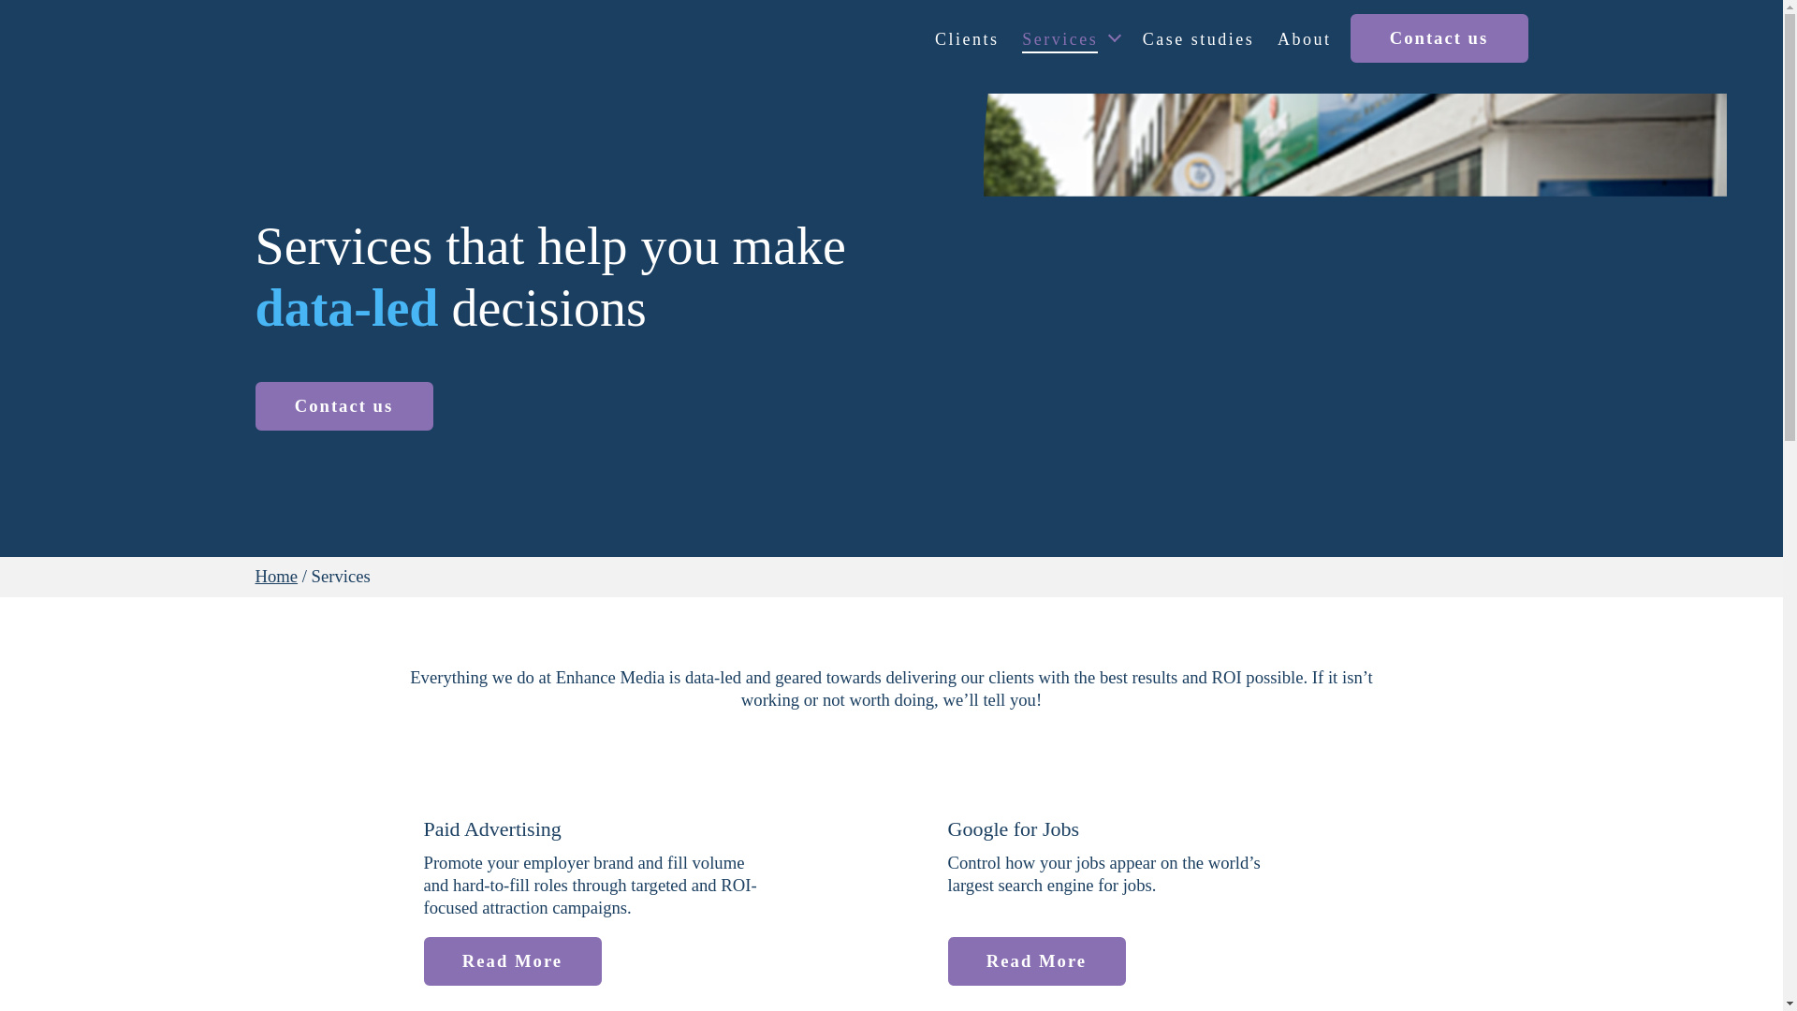  Describe the element at coordinates (343, 406) in the screenshot. I see `Contact us` at that location.